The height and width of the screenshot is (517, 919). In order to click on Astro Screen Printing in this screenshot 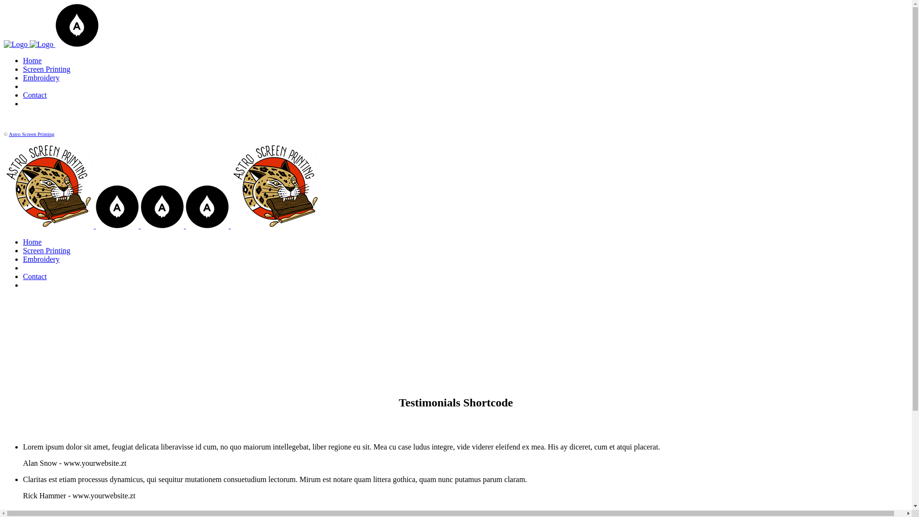, I will do `click(32, 134)`.